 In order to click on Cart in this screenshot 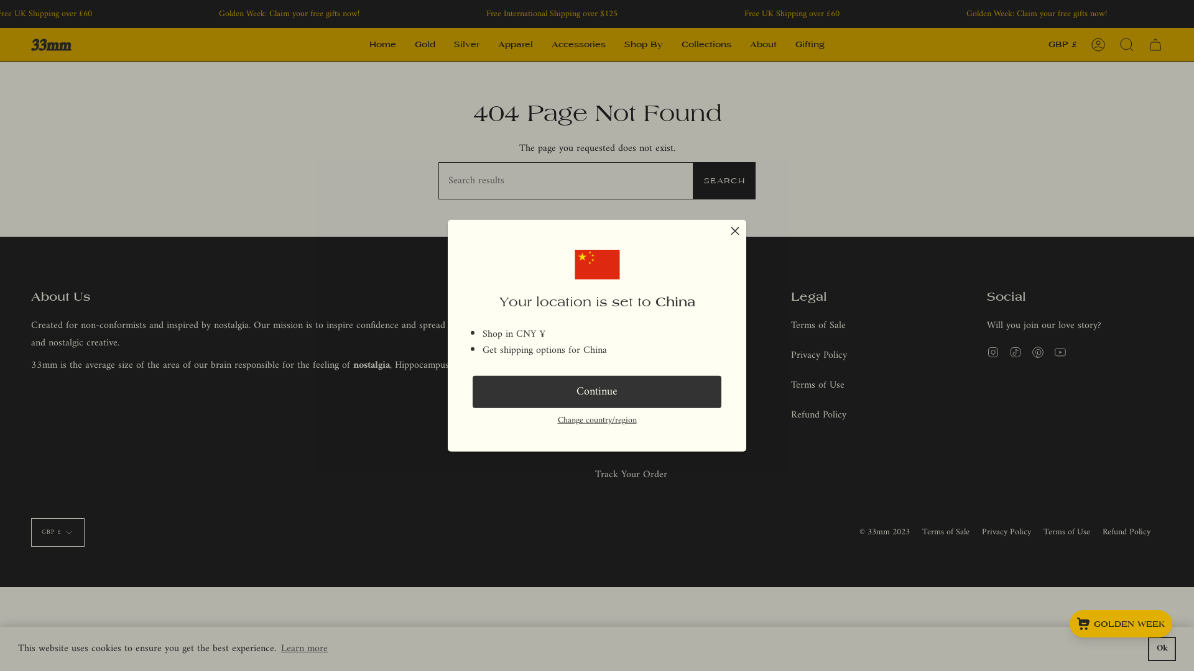, I will do `click(1155, 45)`.